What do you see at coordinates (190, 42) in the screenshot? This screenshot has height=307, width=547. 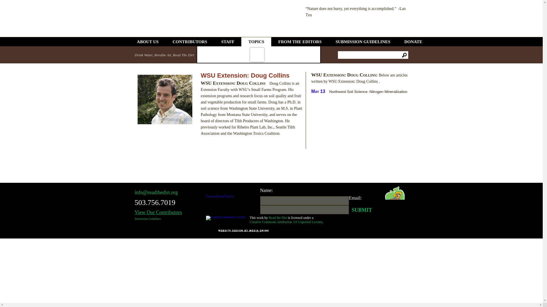 I see `CONTRIBUTORS` at bounding box center [190, 42].